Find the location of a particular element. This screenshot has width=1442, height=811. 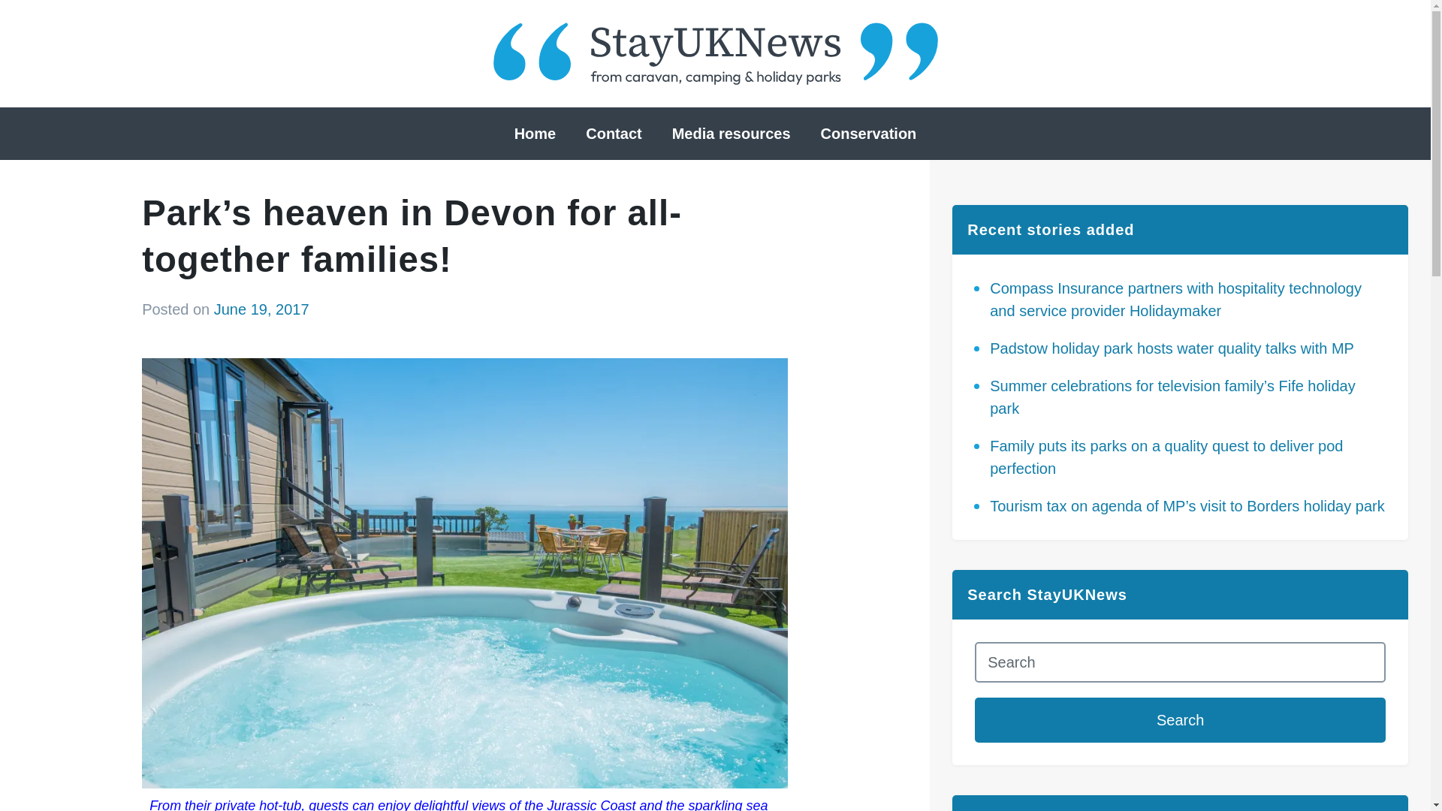

Contact is located at coordinates (613, 134).